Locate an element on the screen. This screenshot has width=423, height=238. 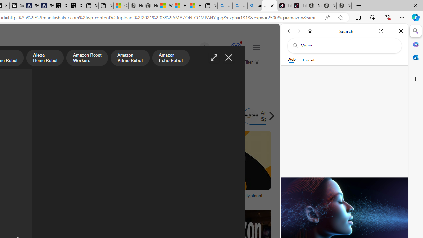
Eugene is located at coordinates (195, 48).